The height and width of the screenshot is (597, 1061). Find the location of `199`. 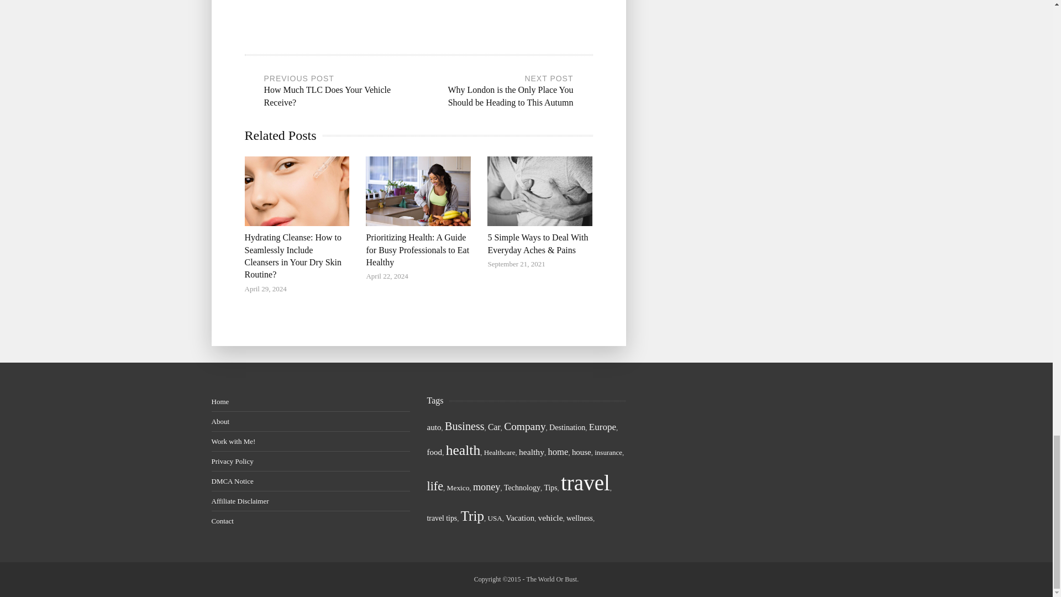

199 is located at coordinates (463, 450).